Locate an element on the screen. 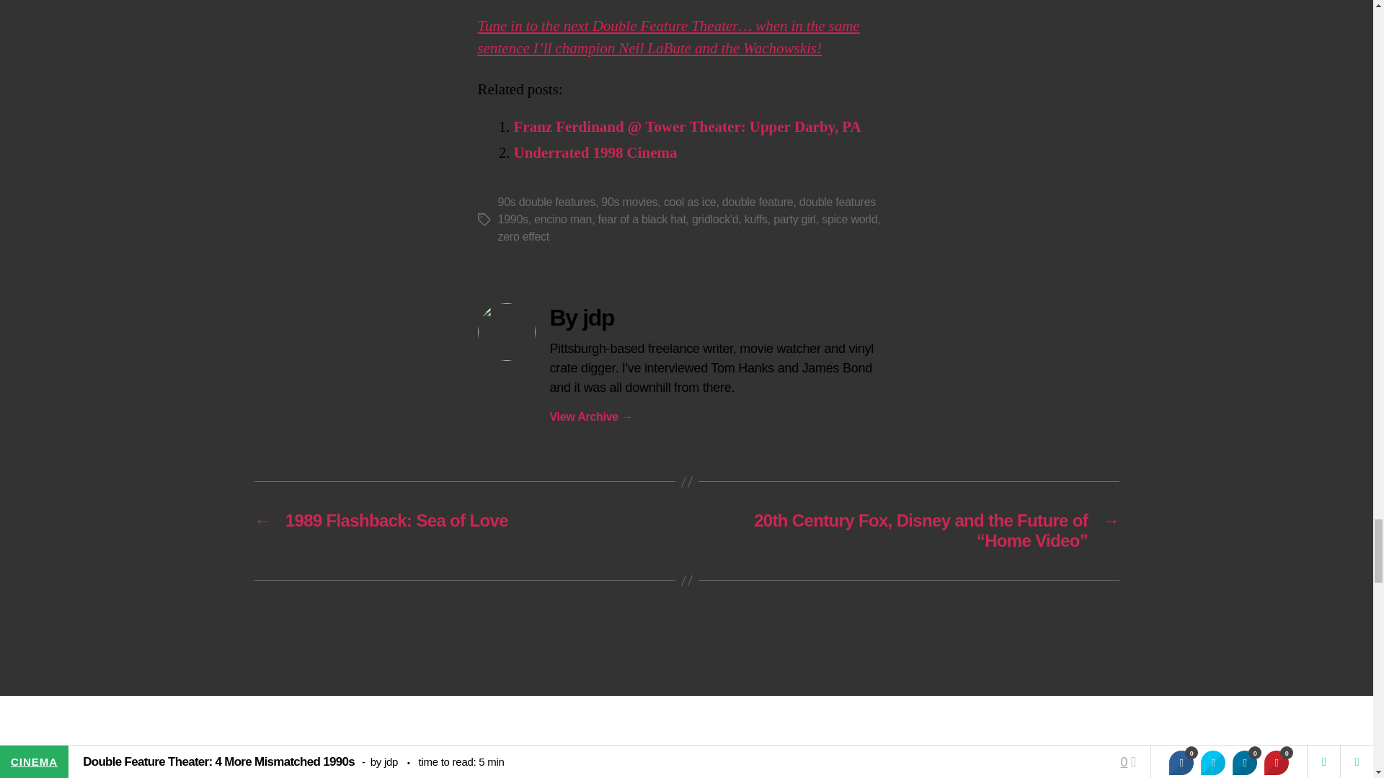  cool as ice is located at coordinates (691, 202).